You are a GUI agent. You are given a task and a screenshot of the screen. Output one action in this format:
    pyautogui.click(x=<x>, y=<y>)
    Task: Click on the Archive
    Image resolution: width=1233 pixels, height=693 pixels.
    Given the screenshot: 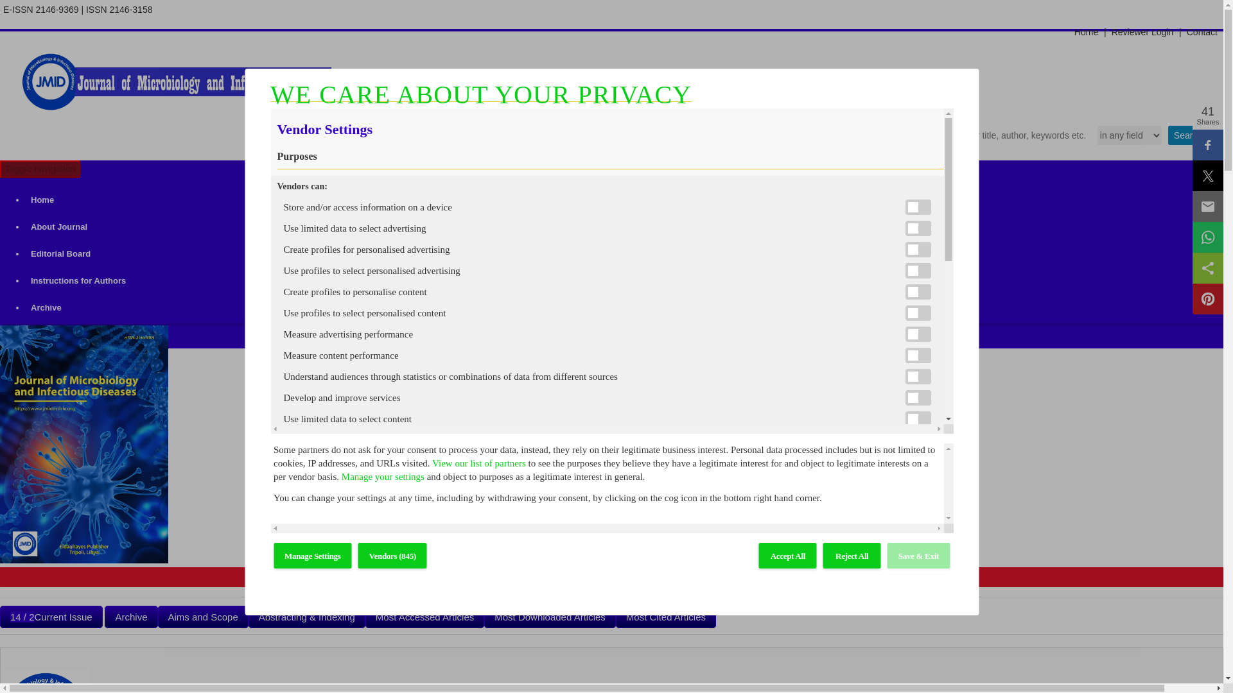 What is the action you would take?
    pyautogui.click(x=624, y=308)
    